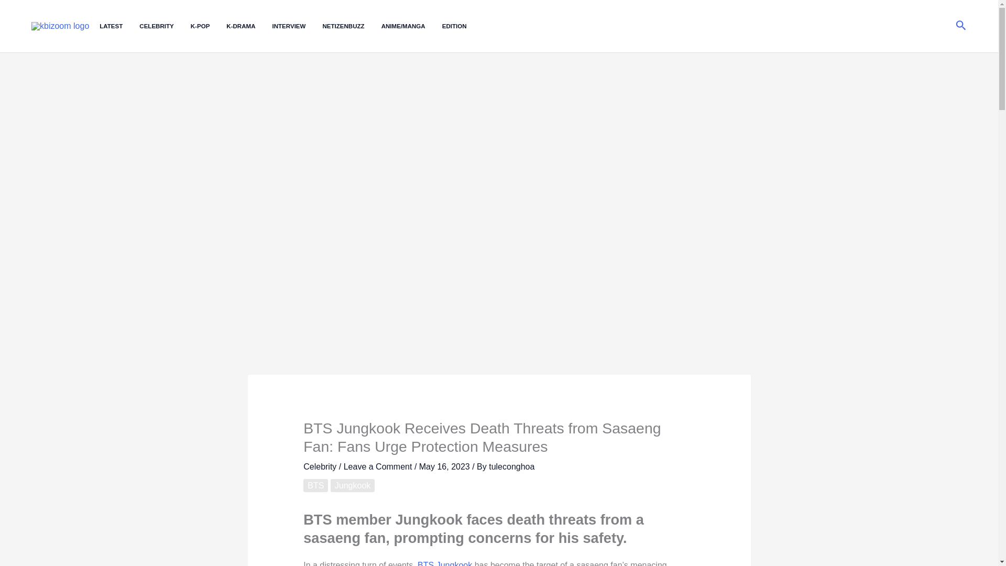  What do you see at coordinates (511, 466) in the screenshot?
I see `View all posts by tuleconghoa` at bounding box center [511, 466].